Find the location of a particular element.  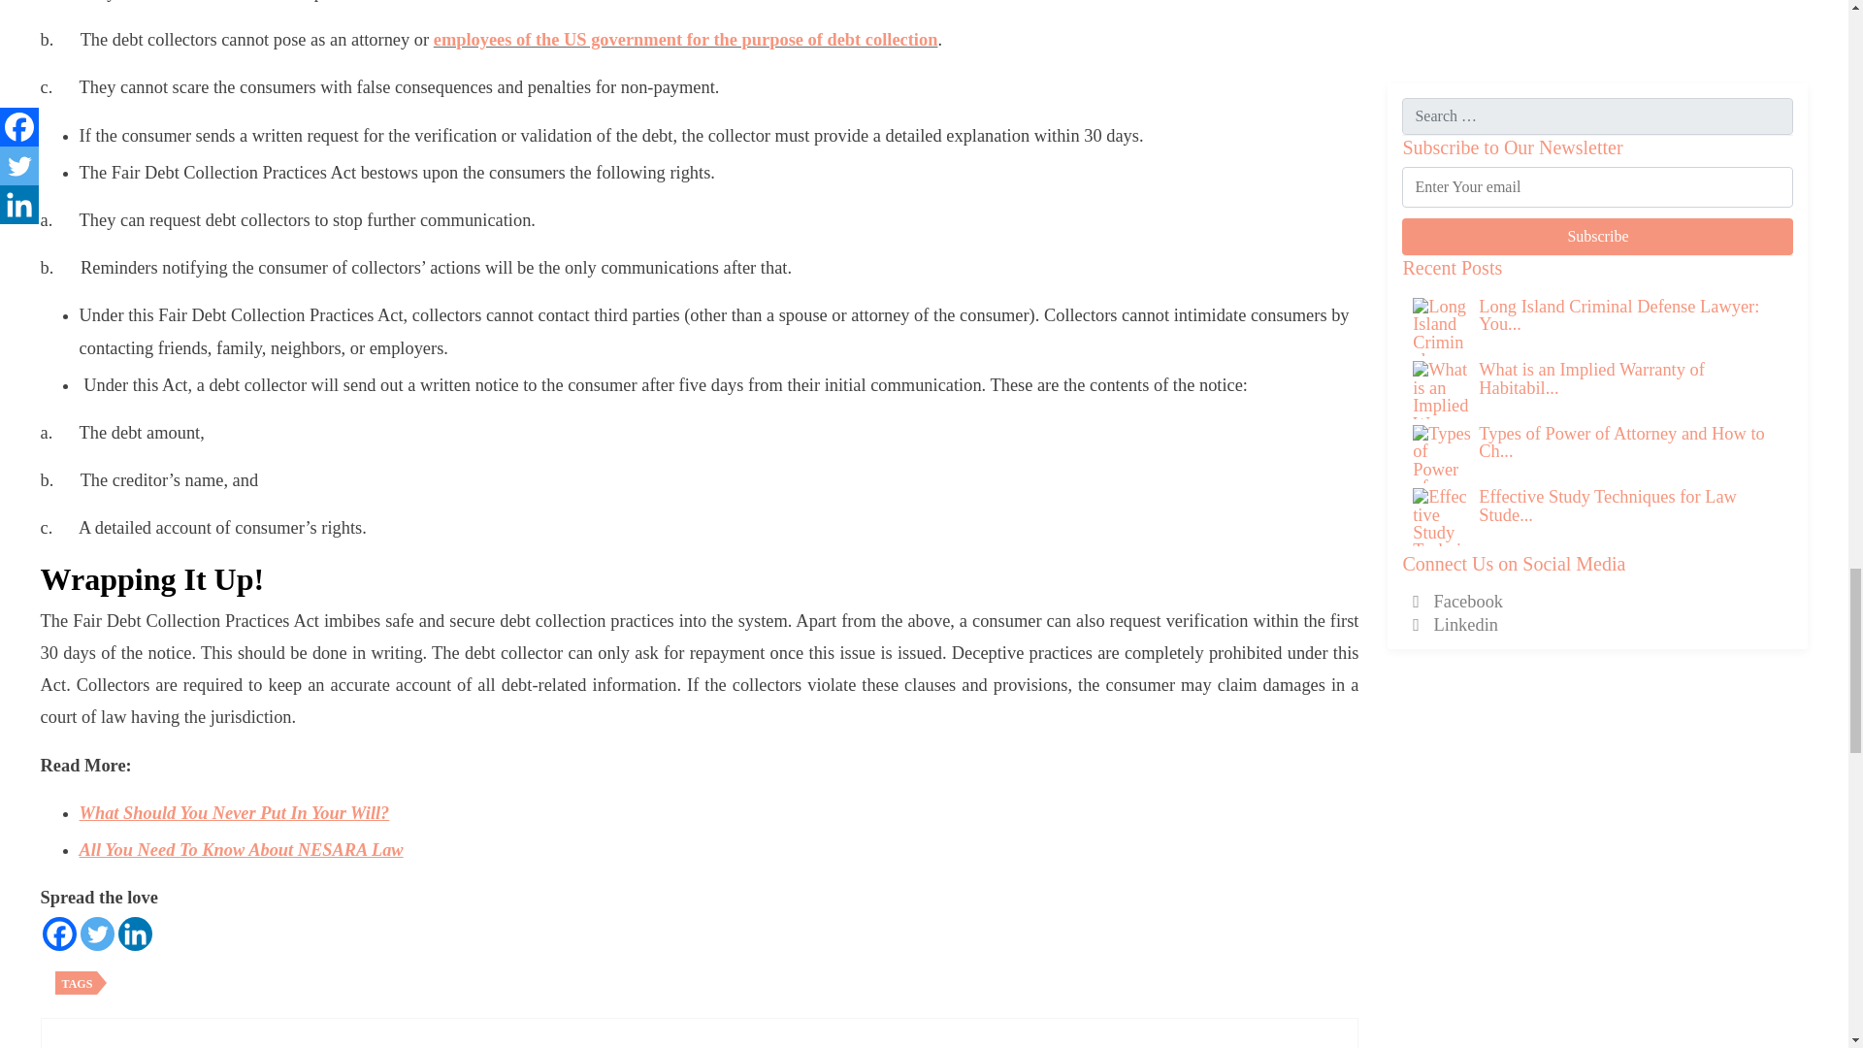

What Should You Never Put In Your Will? is located at coordinates (235, 813).